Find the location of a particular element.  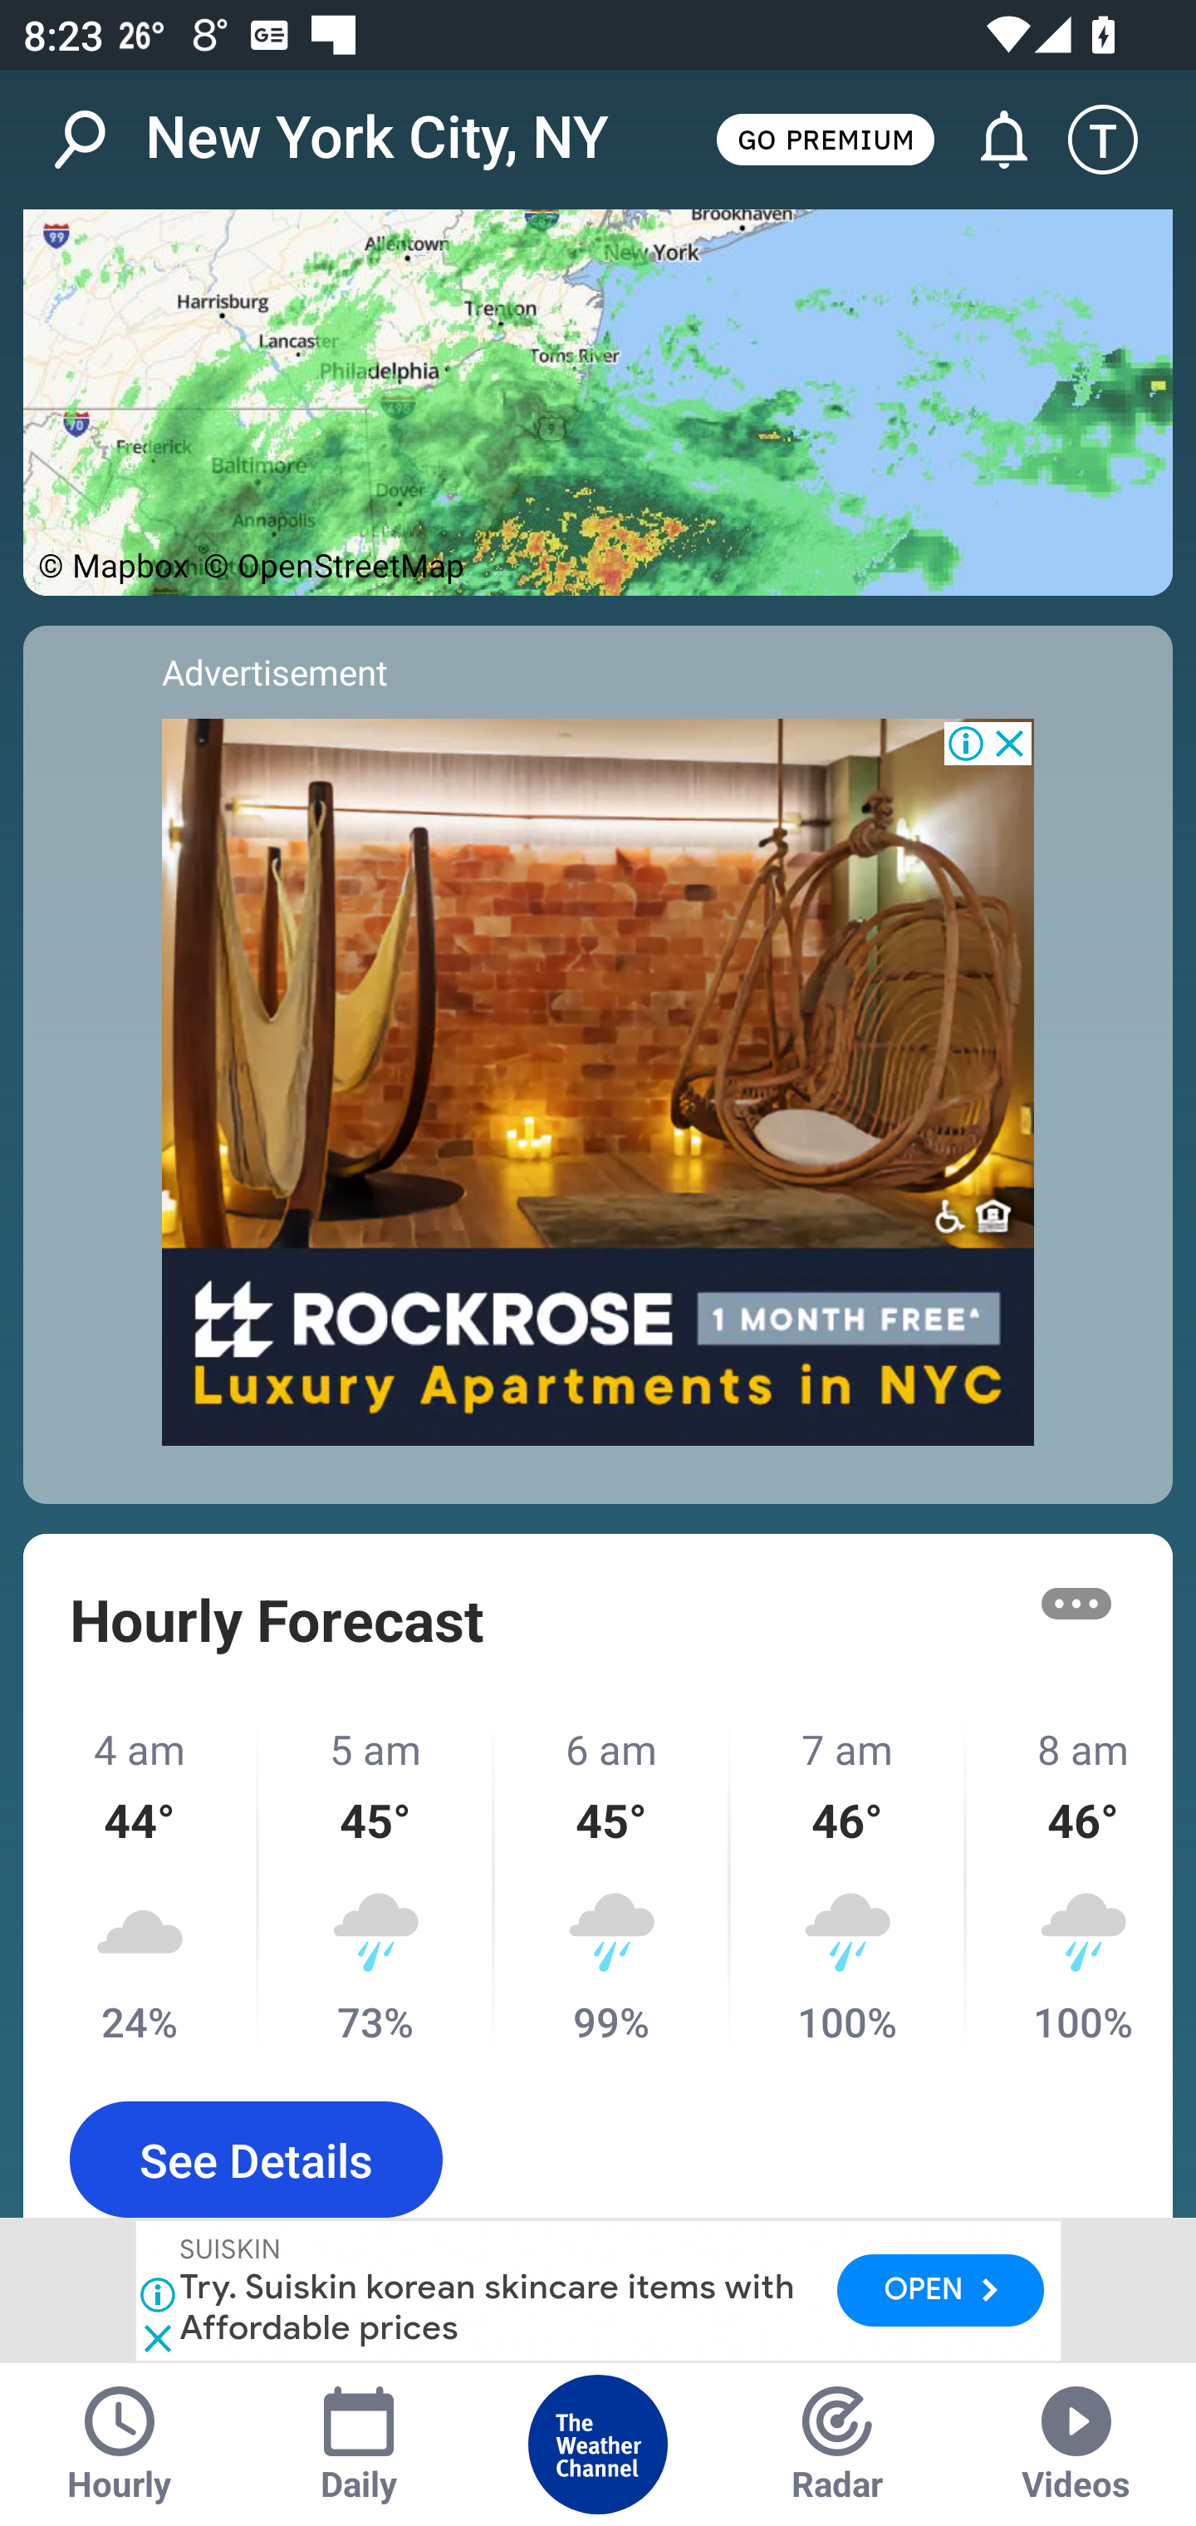

OPEN is located at coordinates (940, 2290).